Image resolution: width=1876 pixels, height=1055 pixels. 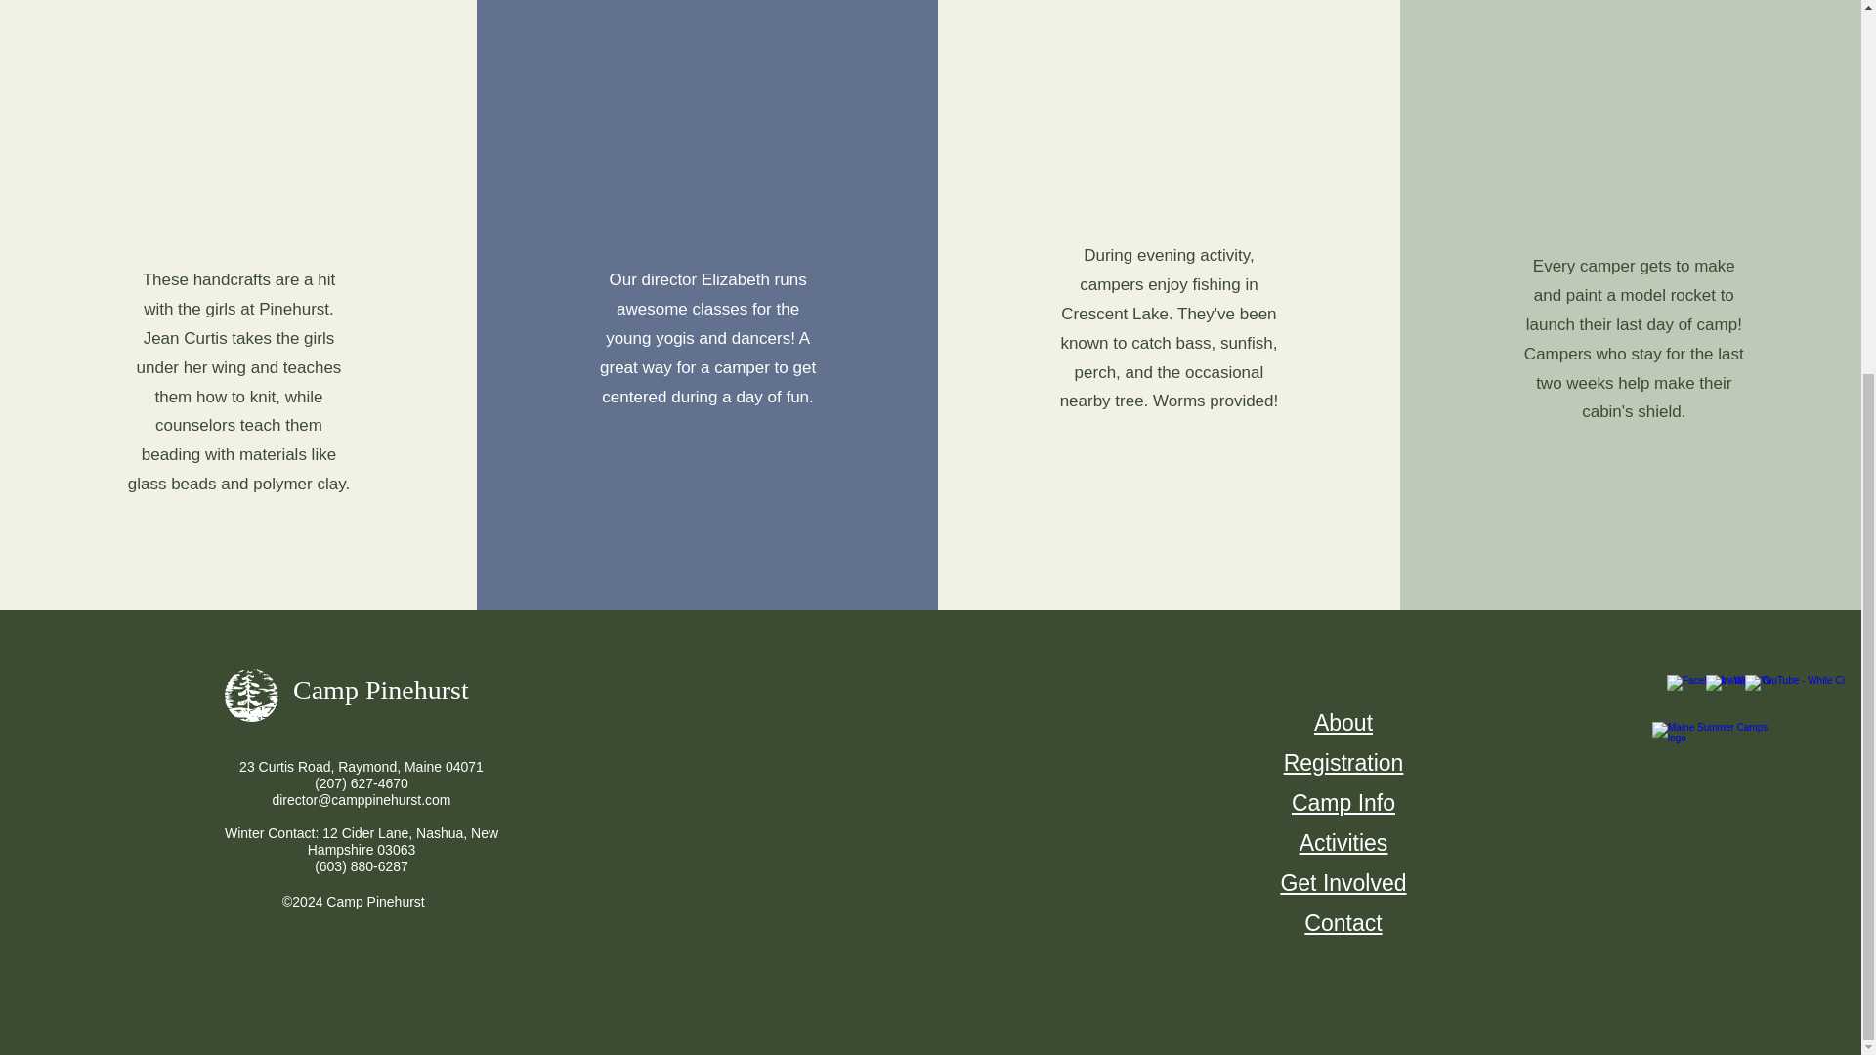 What do you see at coordinates (381, 690) in the screenshot?
I see `Camp Pinehurst` at bounding box center [381, 690].